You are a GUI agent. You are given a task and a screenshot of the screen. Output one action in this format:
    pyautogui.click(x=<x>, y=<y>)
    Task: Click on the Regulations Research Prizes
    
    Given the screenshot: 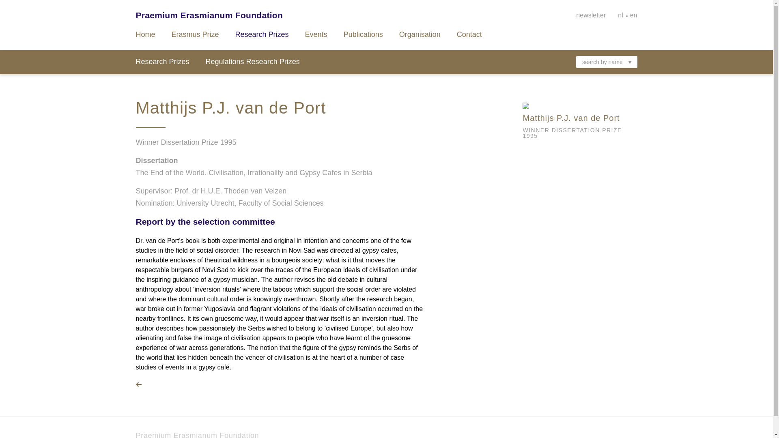 What is the action you would take?
    pyautogui.click(x=252, y=62)
    